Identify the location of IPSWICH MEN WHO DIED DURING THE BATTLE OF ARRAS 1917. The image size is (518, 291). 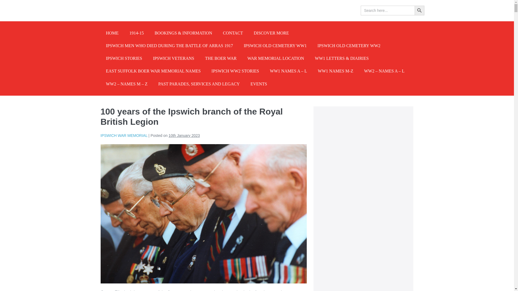
(169, 46).